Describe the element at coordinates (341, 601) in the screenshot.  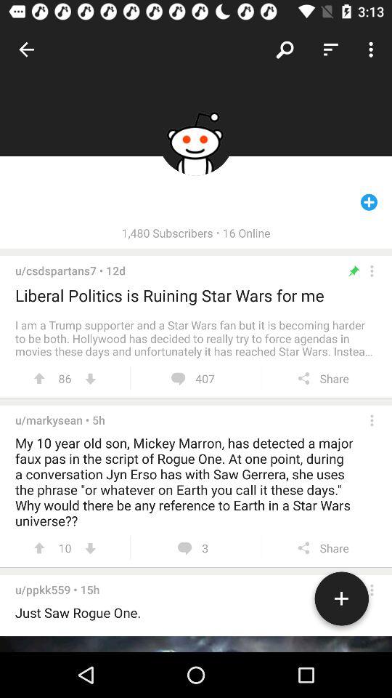
I see `tap the icon below share icon` at that location.